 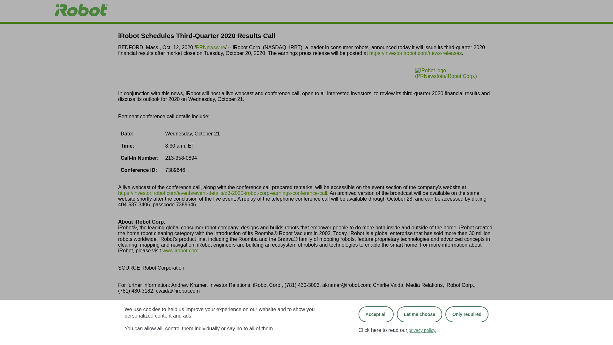 I want to click on www.irobot.com, so click(x=470, y=320).